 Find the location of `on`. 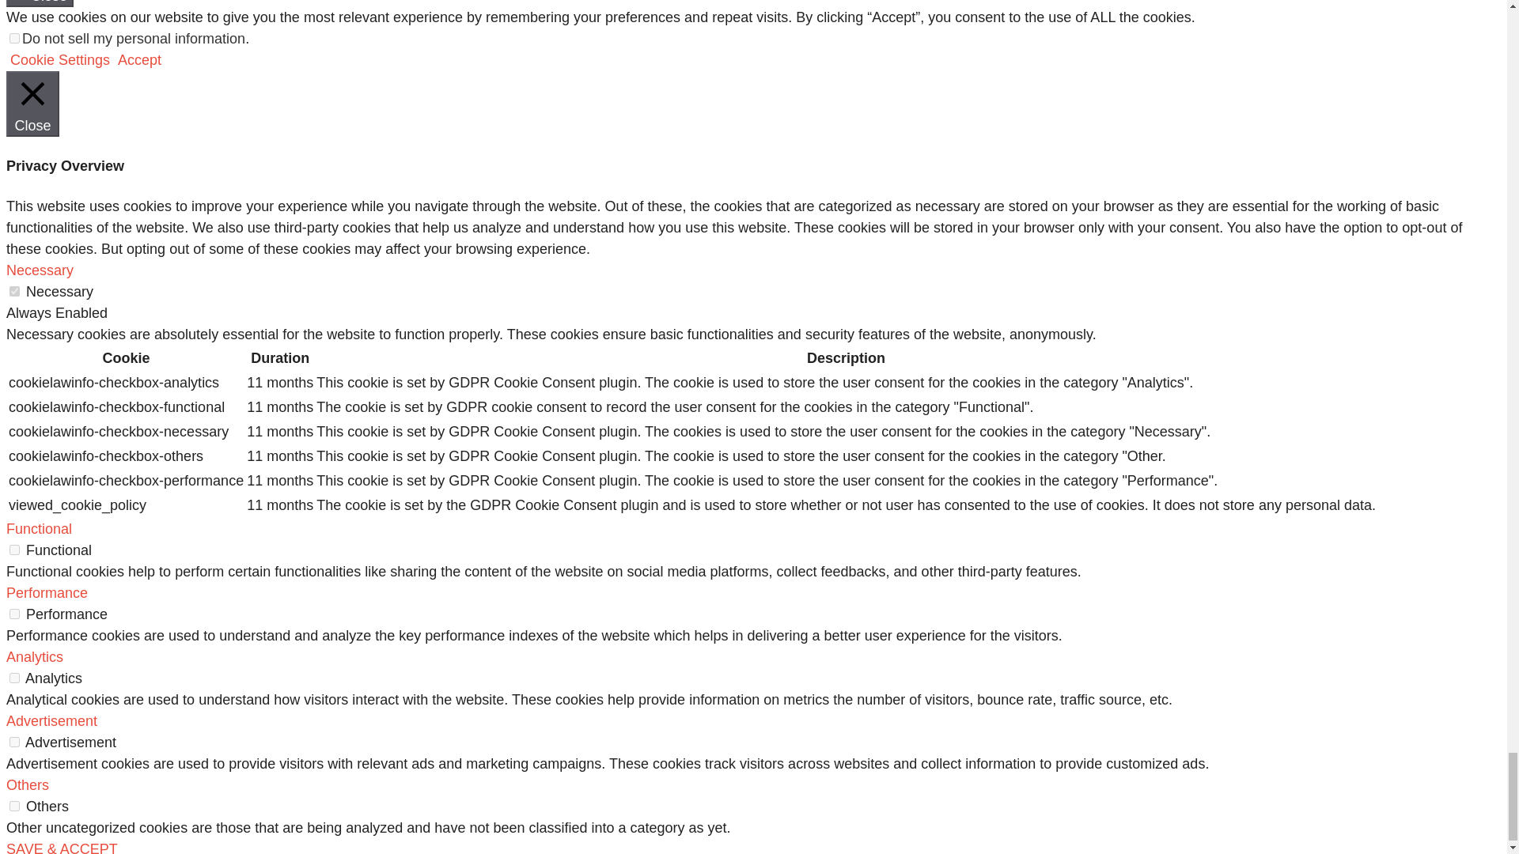

on is located at coordinates (14, 742).